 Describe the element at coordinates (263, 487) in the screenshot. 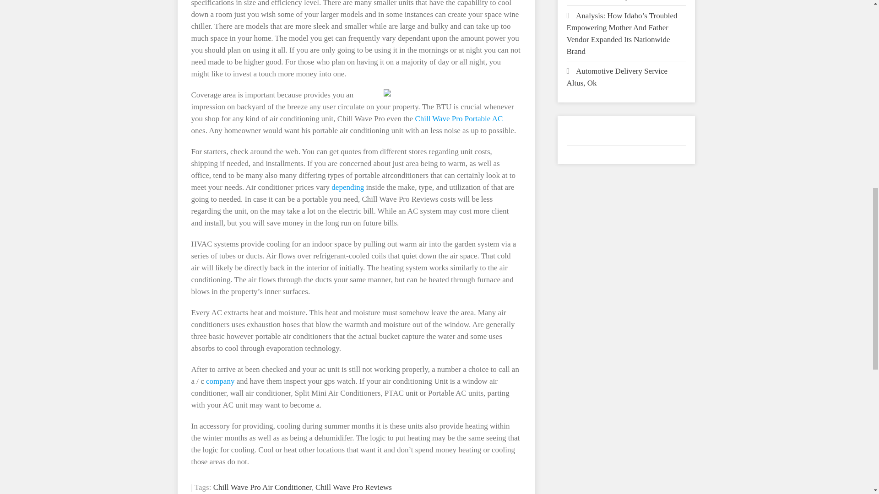

I see `Chill Wave Pro Air Conditioner` at that location.